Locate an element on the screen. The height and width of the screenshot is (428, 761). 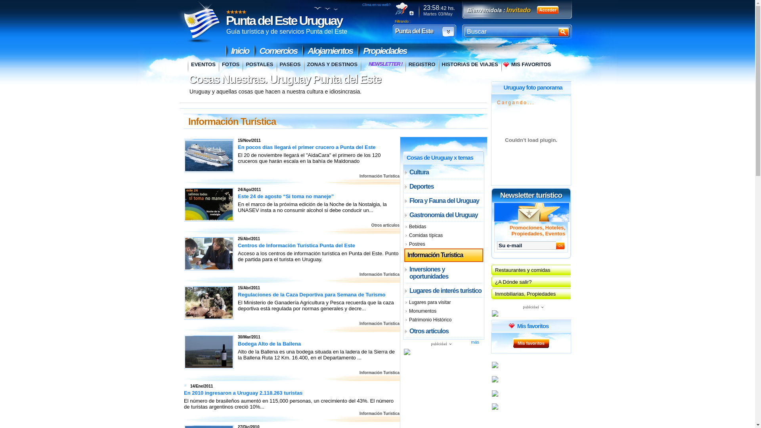
PASEOS is located at coordinates (290, 66).